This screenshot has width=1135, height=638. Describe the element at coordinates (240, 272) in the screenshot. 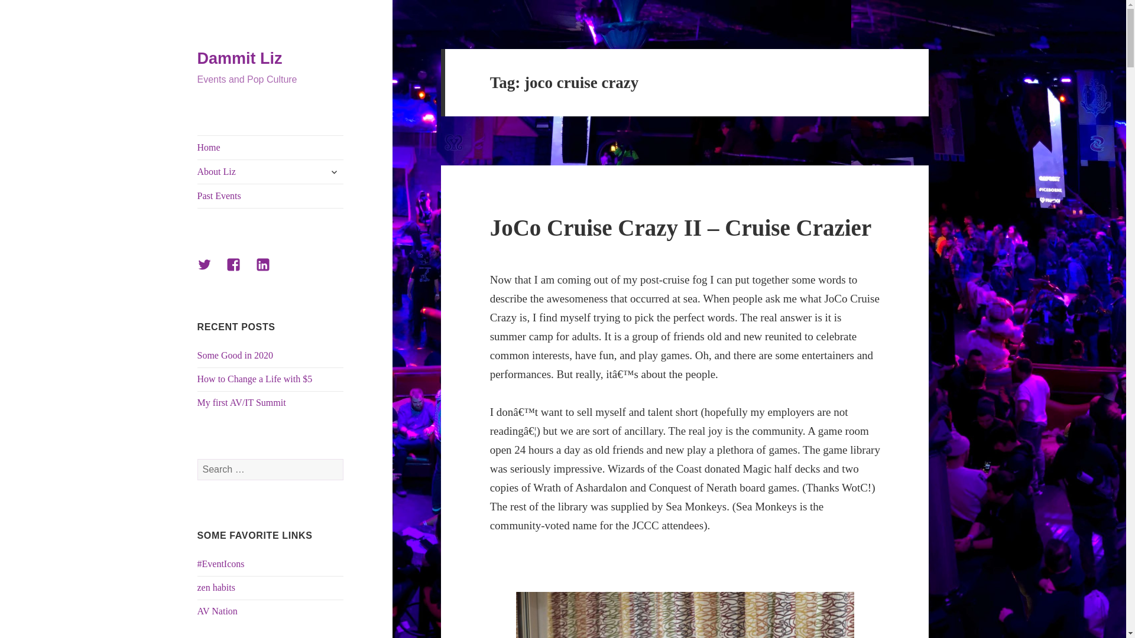

I see `Facebook` at that location.